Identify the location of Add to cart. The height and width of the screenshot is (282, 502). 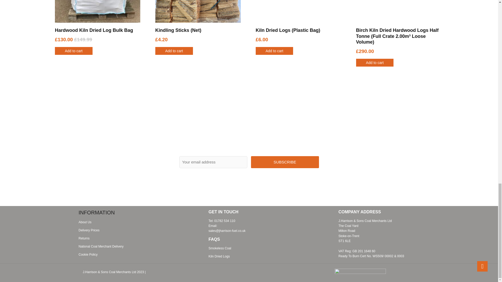
(73, 51).